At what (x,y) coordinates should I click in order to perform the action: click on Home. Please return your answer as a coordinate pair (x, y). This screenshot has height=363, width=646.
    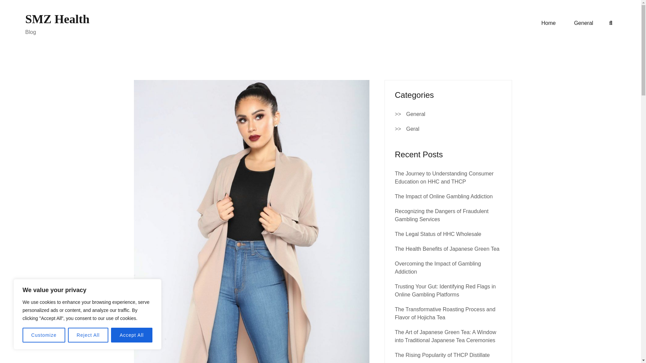
    Looking at the image, I should click on (548, 23).